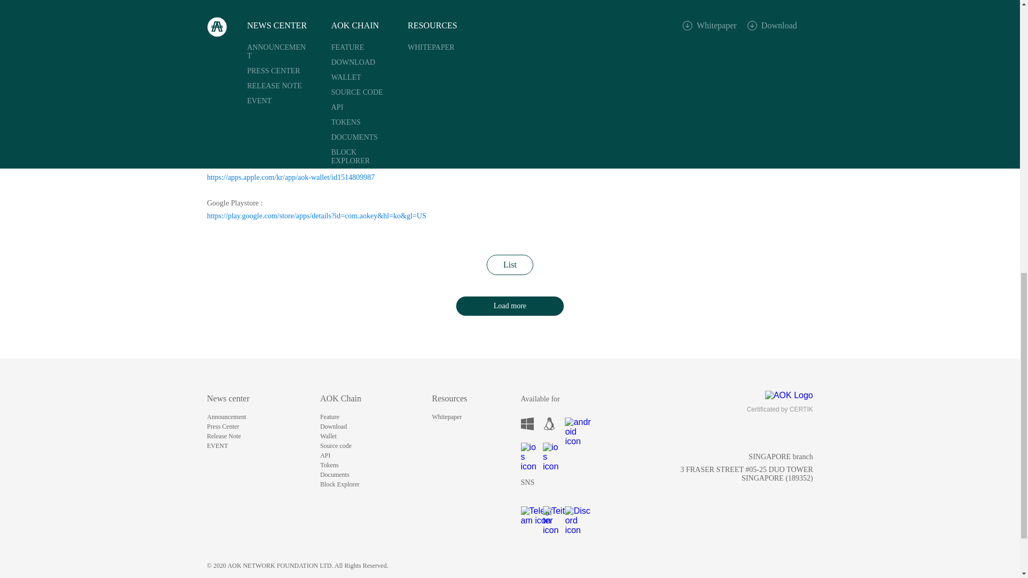 This screenshot has width=1028, height=578. I want to click on new window, so click(549, 449).